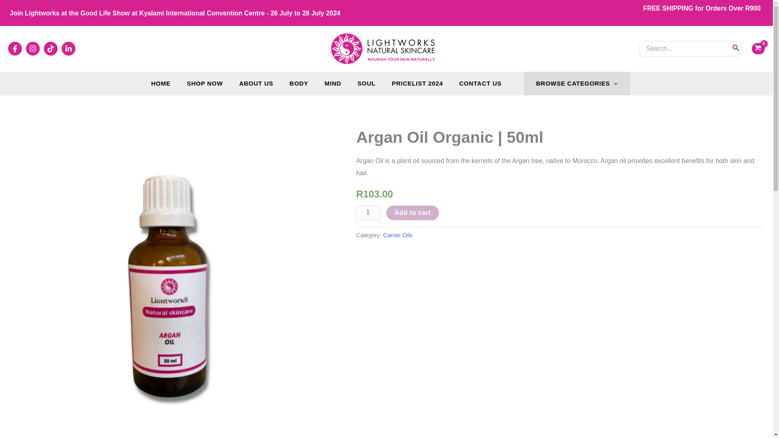  What do you see at coordinates (480, 84) in the screenshot?
I see `CONTACT US` at bounding box center [480, 84].